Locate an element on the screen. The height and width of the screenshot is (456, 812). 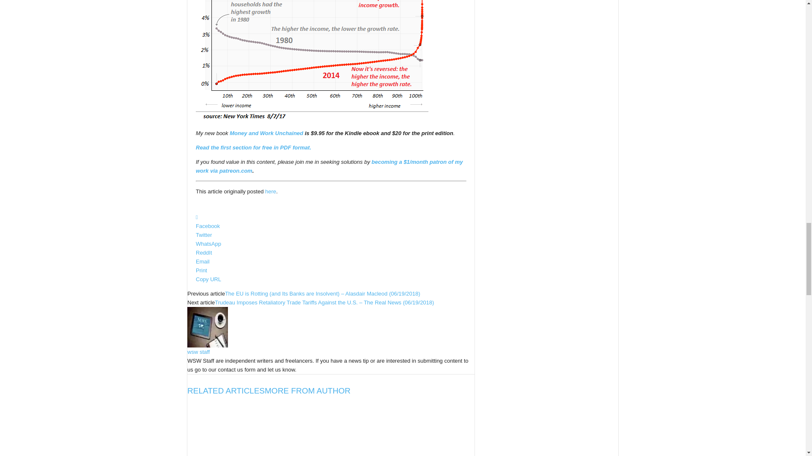
WhatsApp is located at coordinates (331, 244).